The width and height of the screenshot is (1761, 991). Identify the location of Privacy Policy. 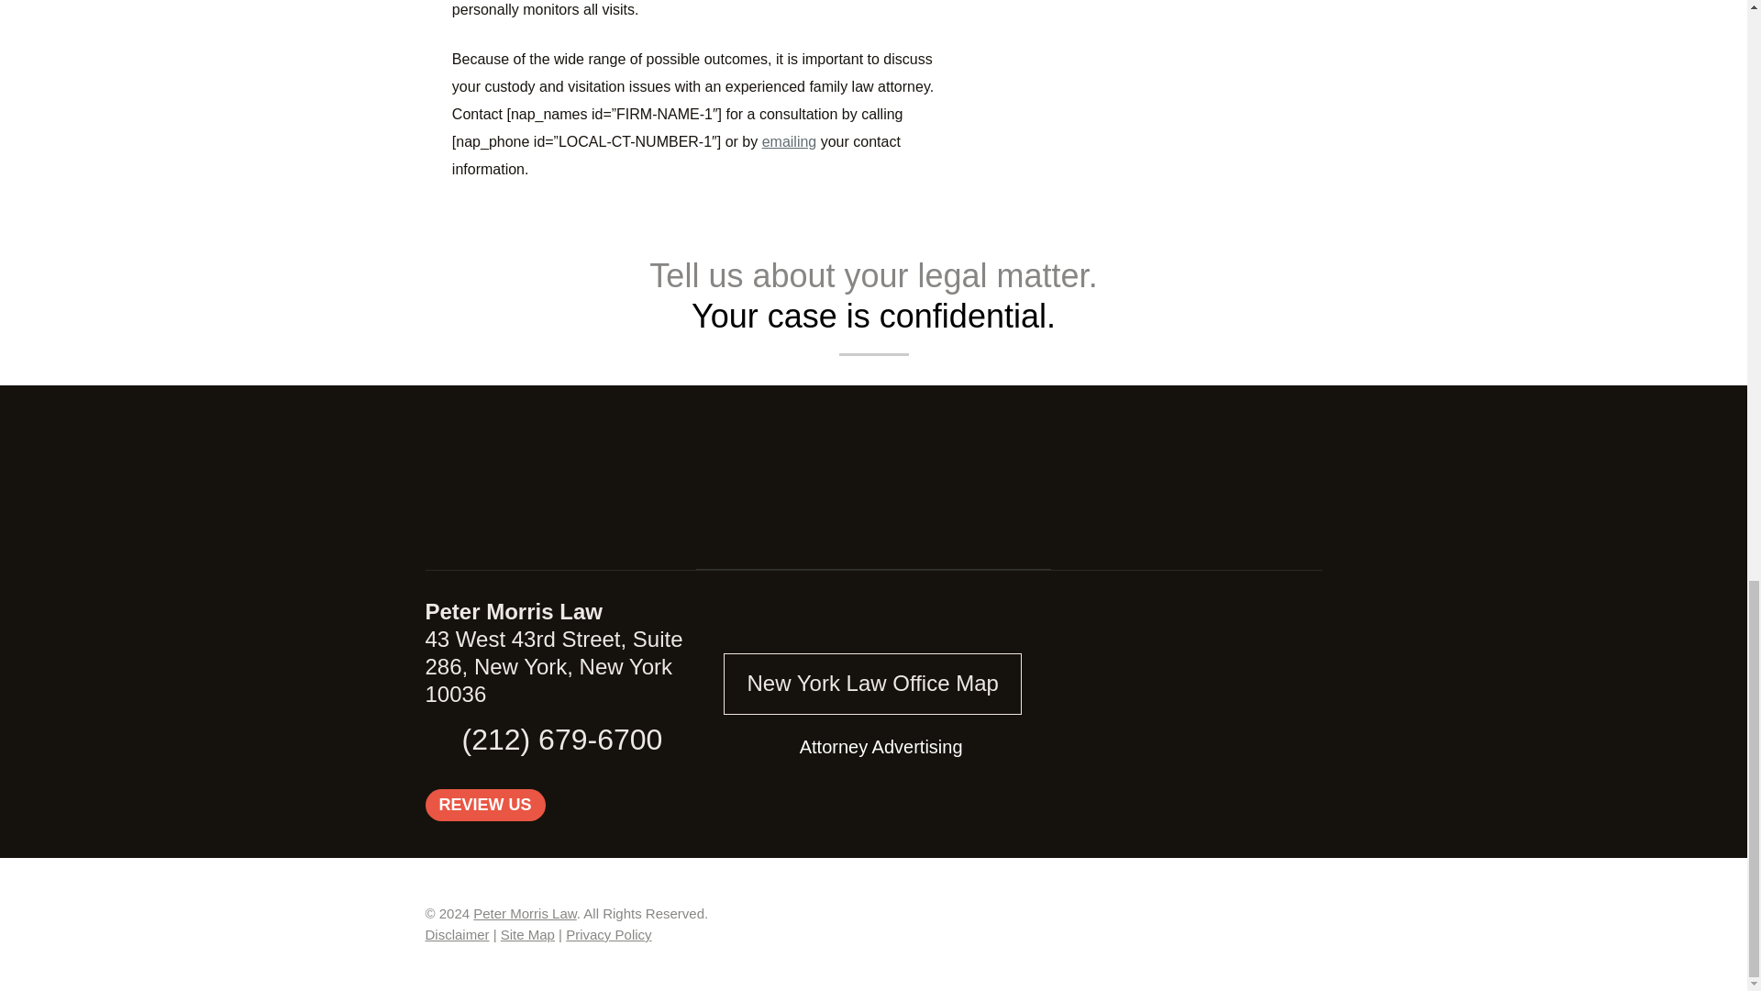
(608, 934).